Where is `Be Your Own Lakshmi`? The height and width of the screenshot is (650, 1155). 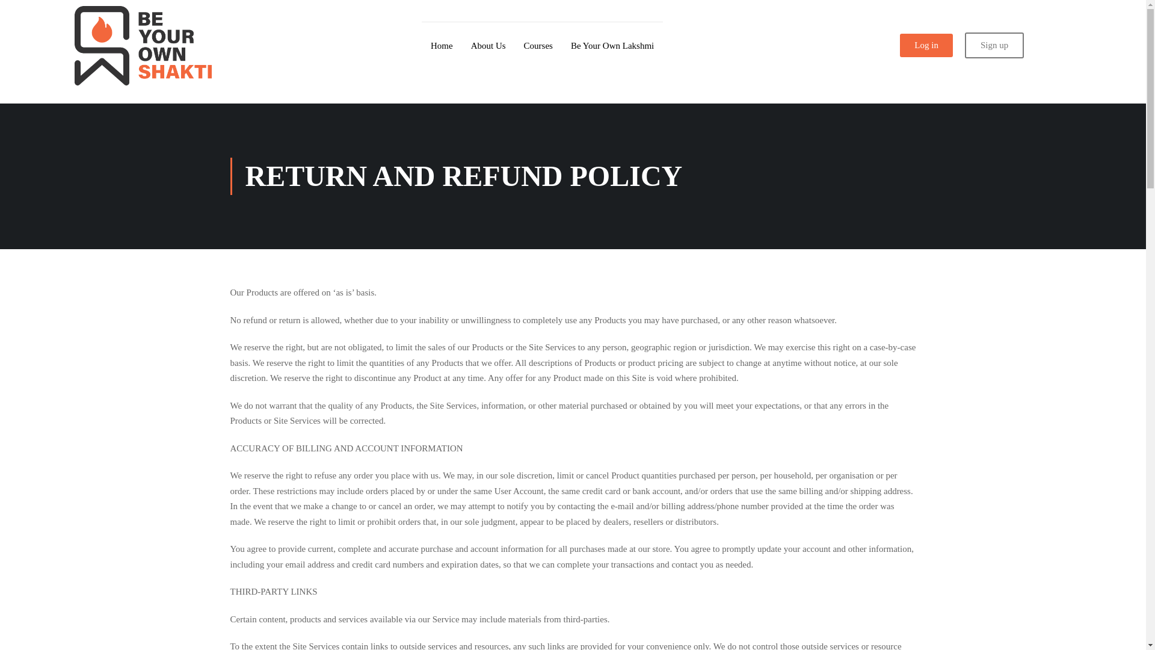 Be Your Own Lakshmi is located at coordinates (612, 46).